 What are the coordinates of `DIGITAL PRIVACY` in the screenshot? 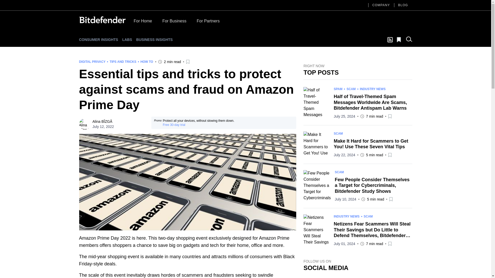 It's located at (92, 62).